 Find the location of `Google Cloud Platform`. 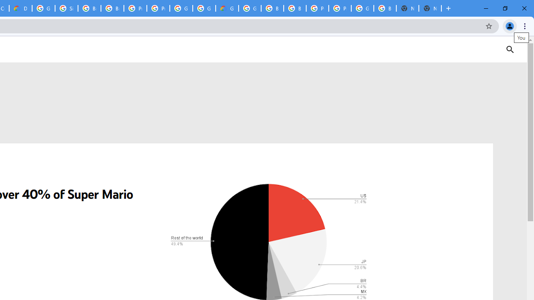

Google Cloud Platform is located at coordinates (362, 8).